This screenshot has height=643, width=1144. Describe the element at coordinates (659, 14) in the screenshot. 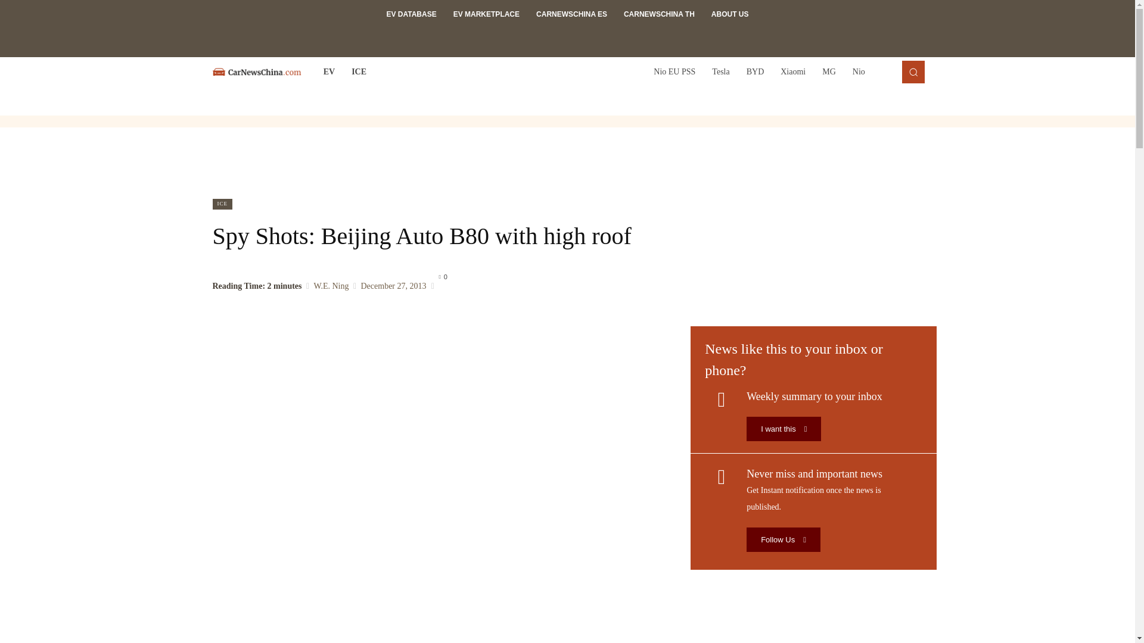

I see `CARNEWSCHINA TH` at that location.